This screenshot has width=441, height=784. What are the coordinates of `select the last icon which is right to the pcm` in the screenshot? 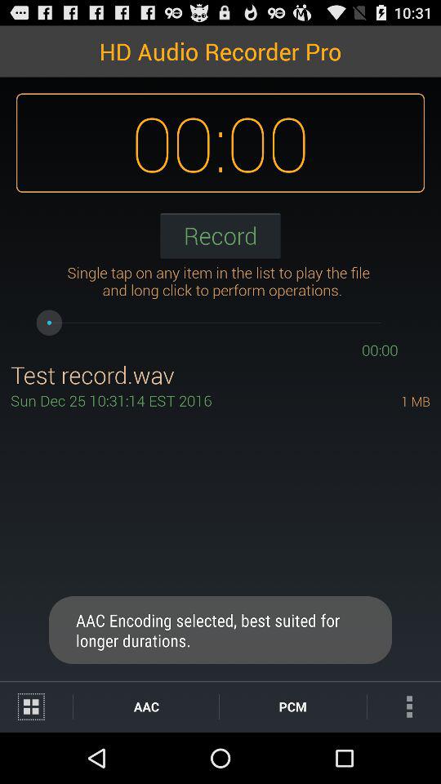 It's located at (403, 706).